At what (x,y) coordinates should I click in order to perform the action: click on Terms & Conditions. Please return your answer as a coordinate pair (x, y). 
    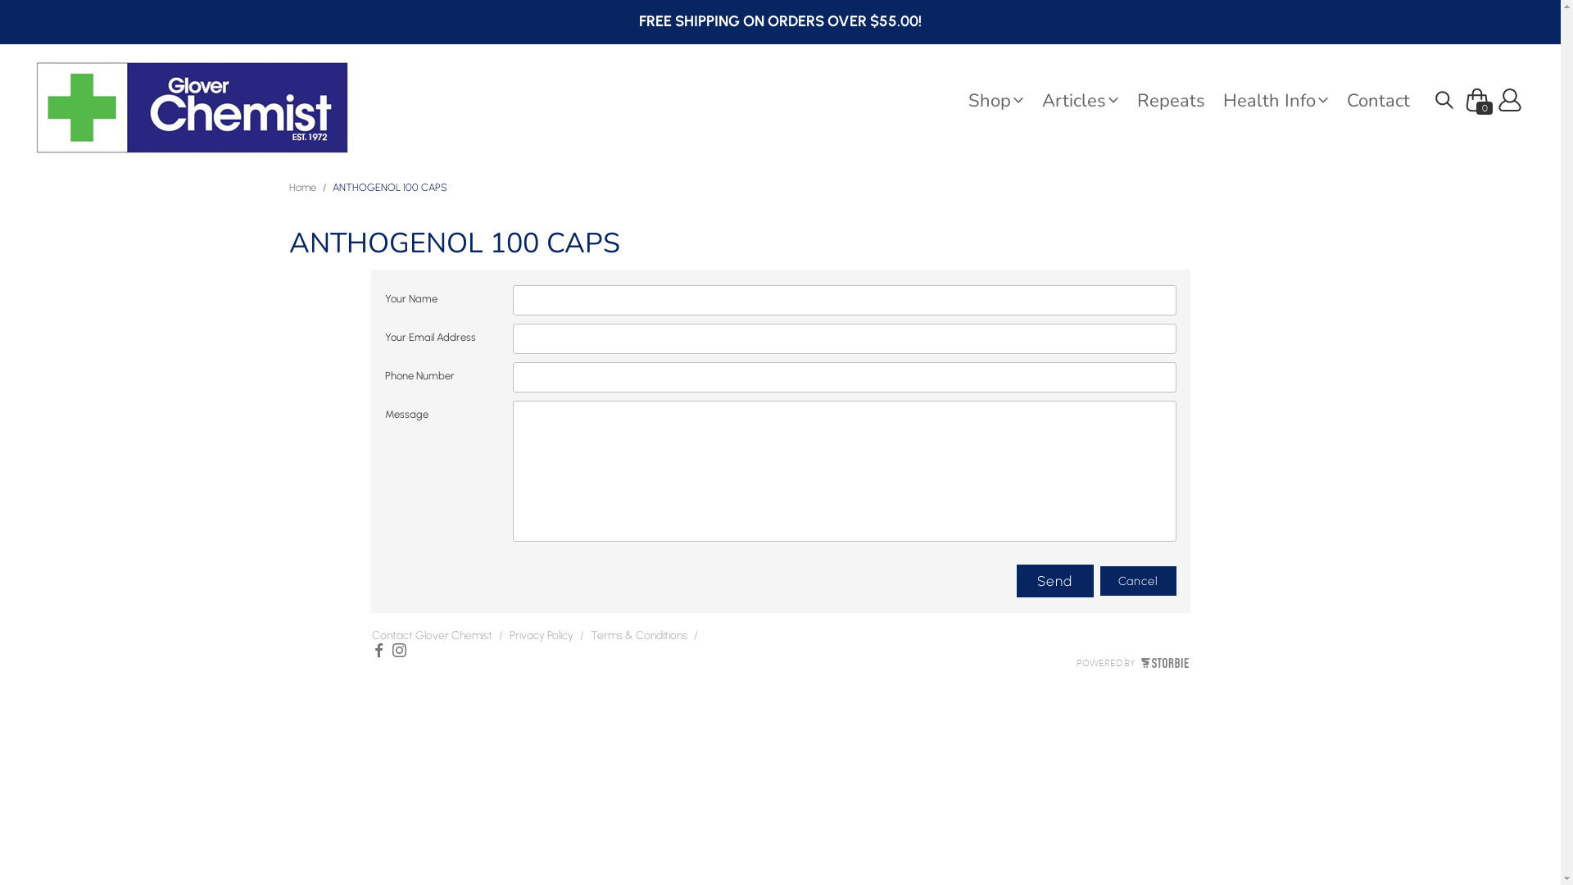
    Looking at the image, I should click on (638, 639).